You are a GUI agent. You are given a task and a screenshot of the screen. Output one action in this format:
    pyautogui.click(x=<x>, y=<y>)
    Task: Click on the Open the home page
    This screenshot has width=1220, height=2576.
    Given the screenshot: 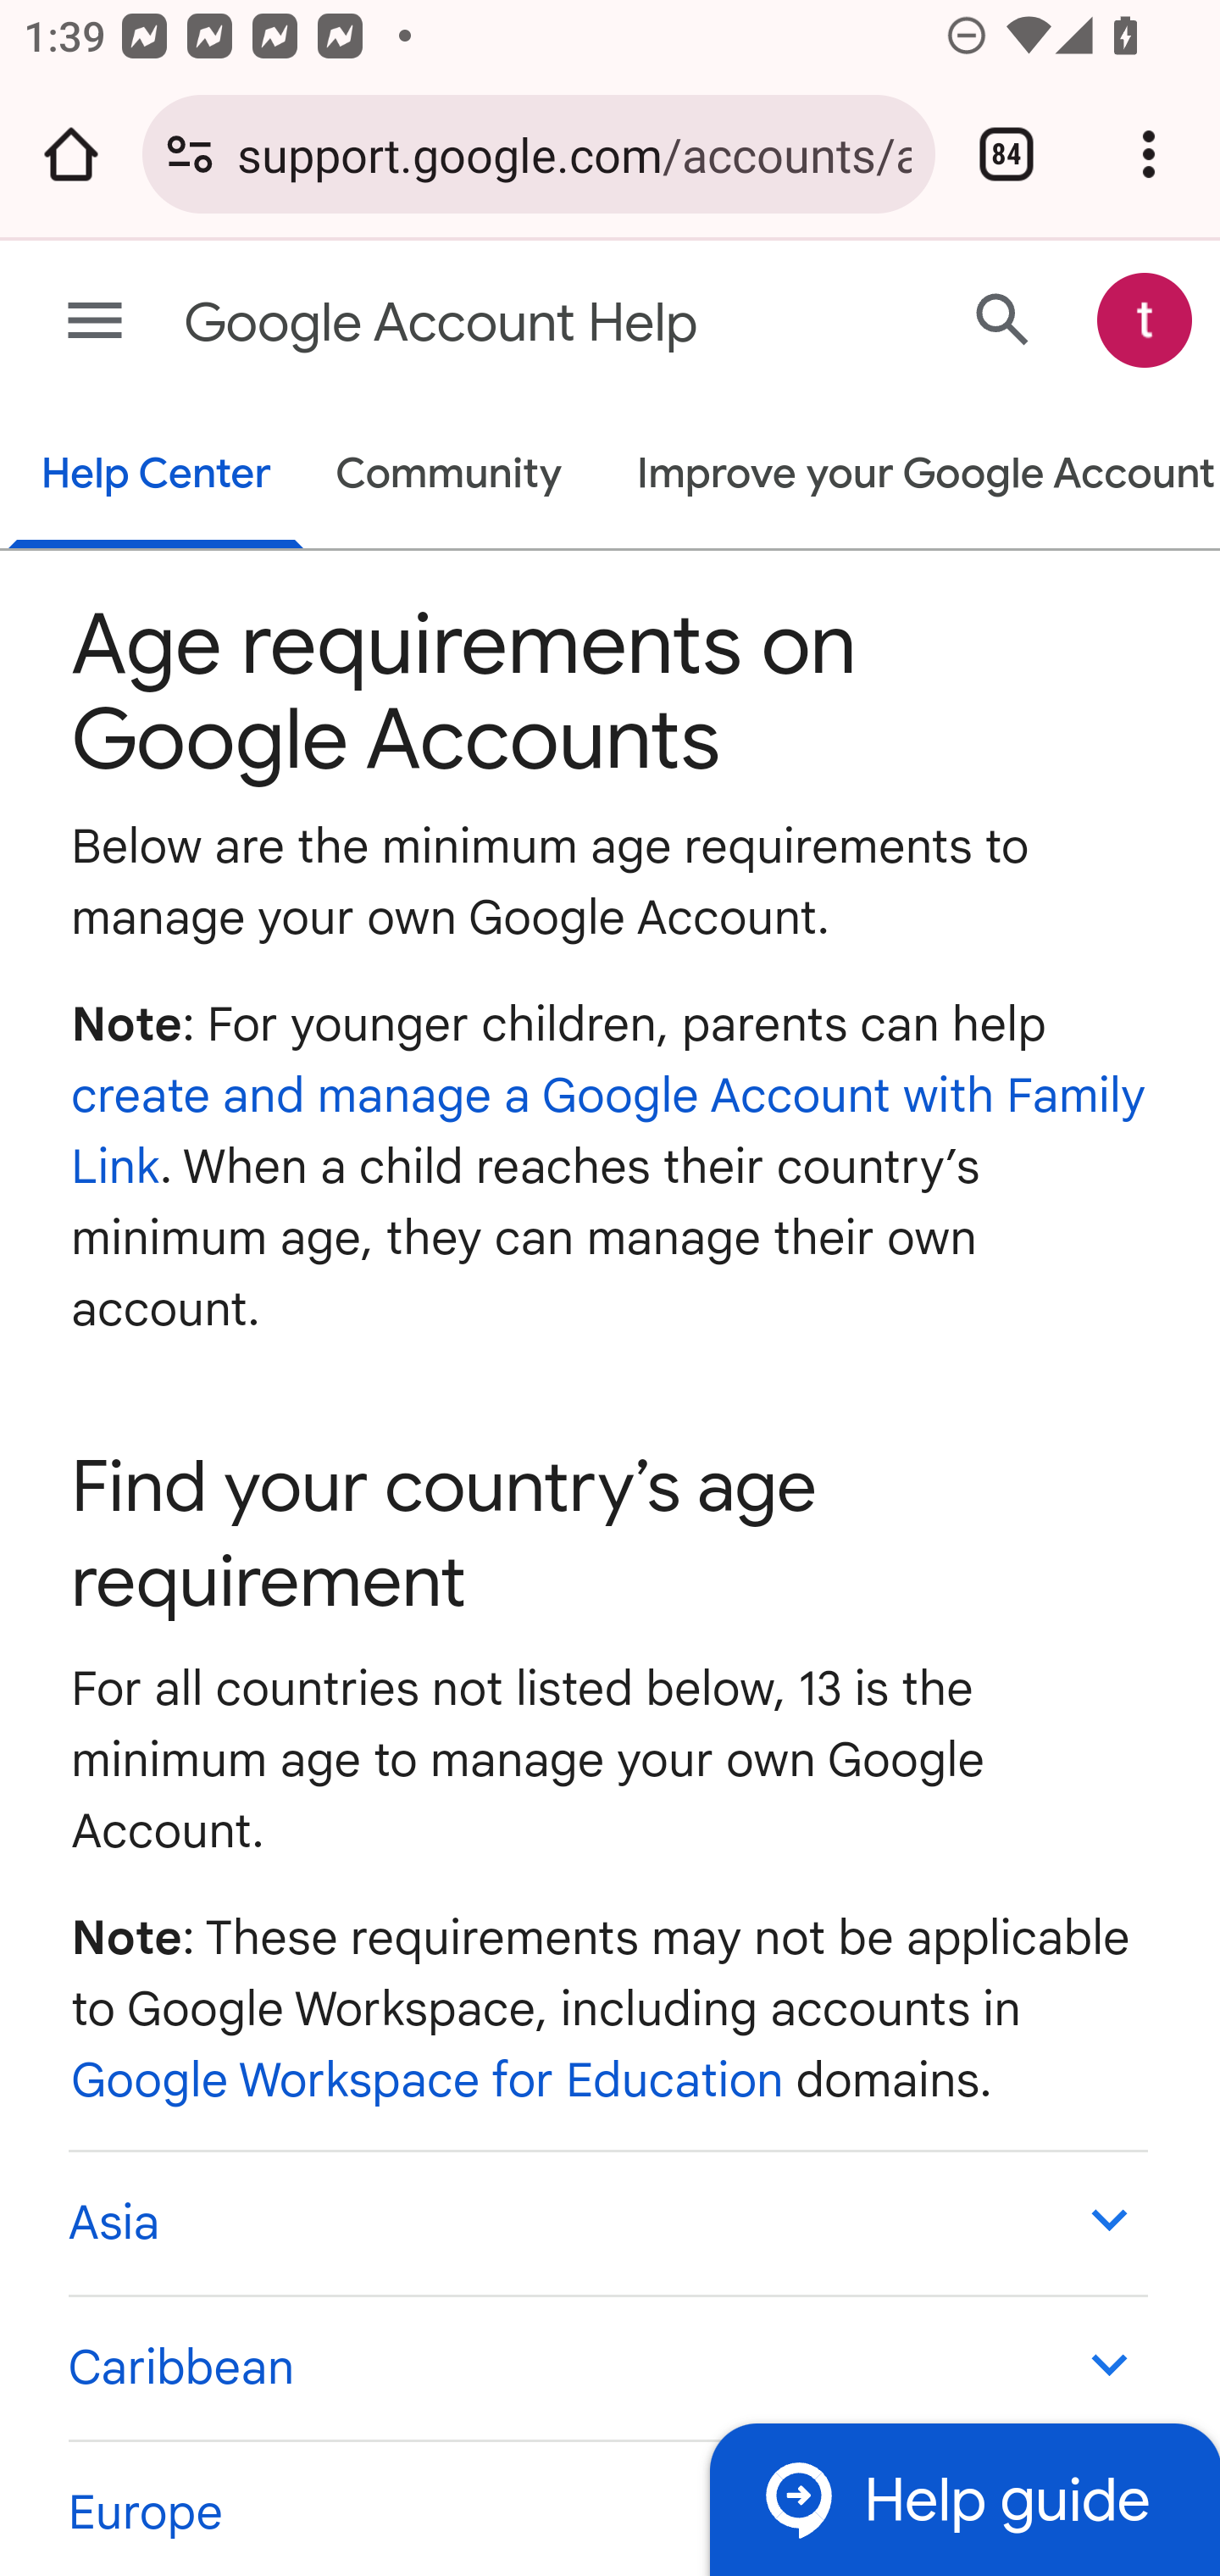 What is the action you would take?
    pyautogui.click(x=71, y=154)
    